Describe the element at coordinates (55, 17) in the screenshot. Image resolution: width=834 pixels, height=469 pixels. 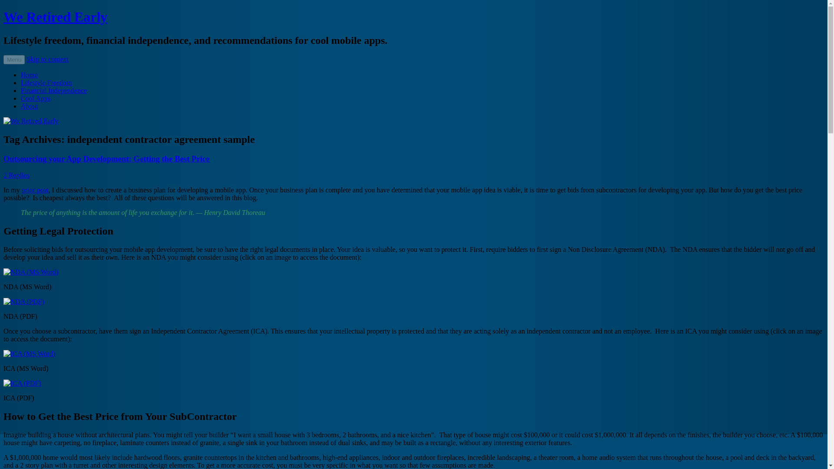
I see `We Retired Early` at that location.